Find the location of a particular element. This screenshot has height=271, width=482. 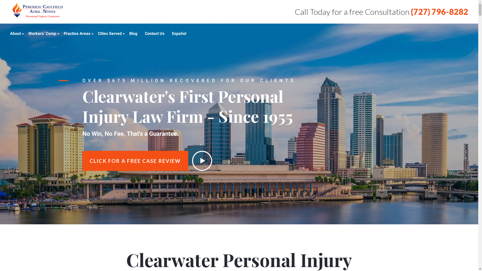

Cities Served is located at coordinates (110, 34).